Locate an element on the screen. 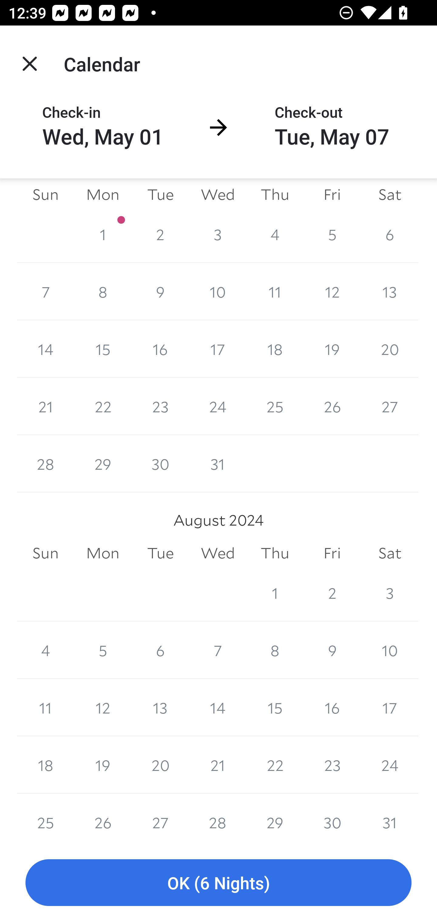  Wed is located at coordinates (218, 553).